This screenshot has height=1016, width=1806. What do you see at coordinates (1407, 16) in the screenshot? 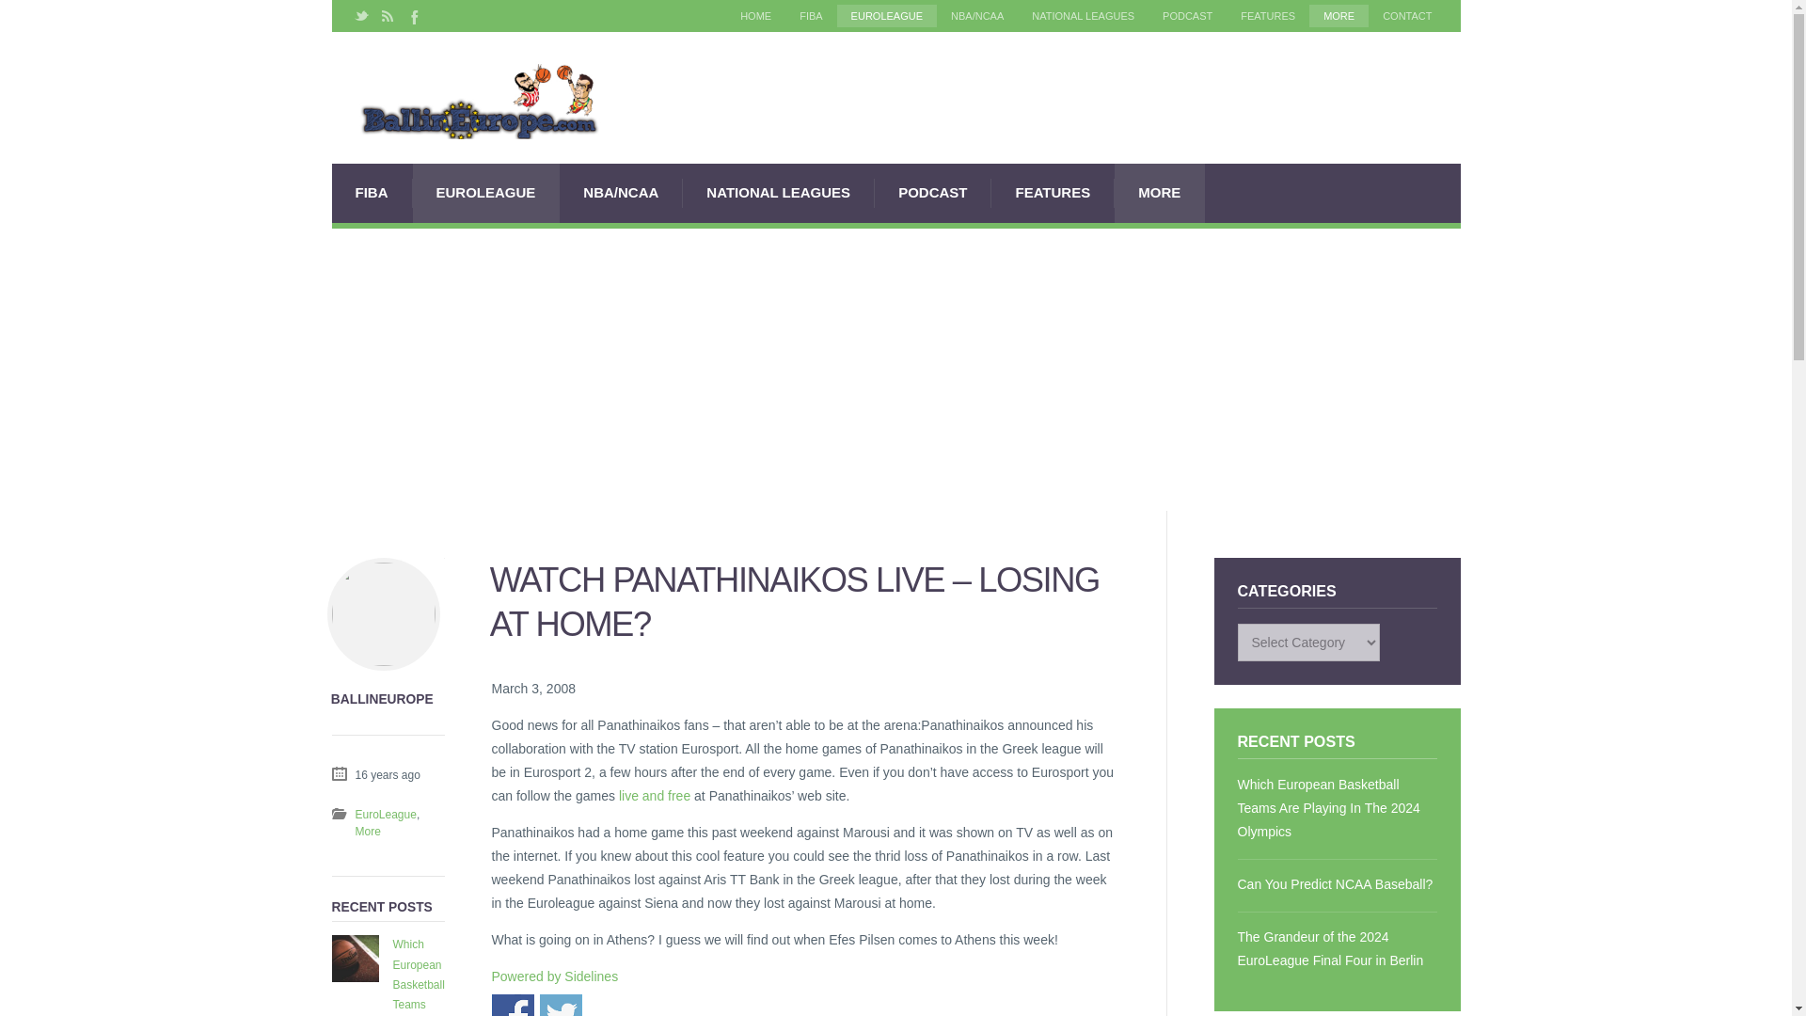
I see `CONTACT` at bounding box center [1407, 16].